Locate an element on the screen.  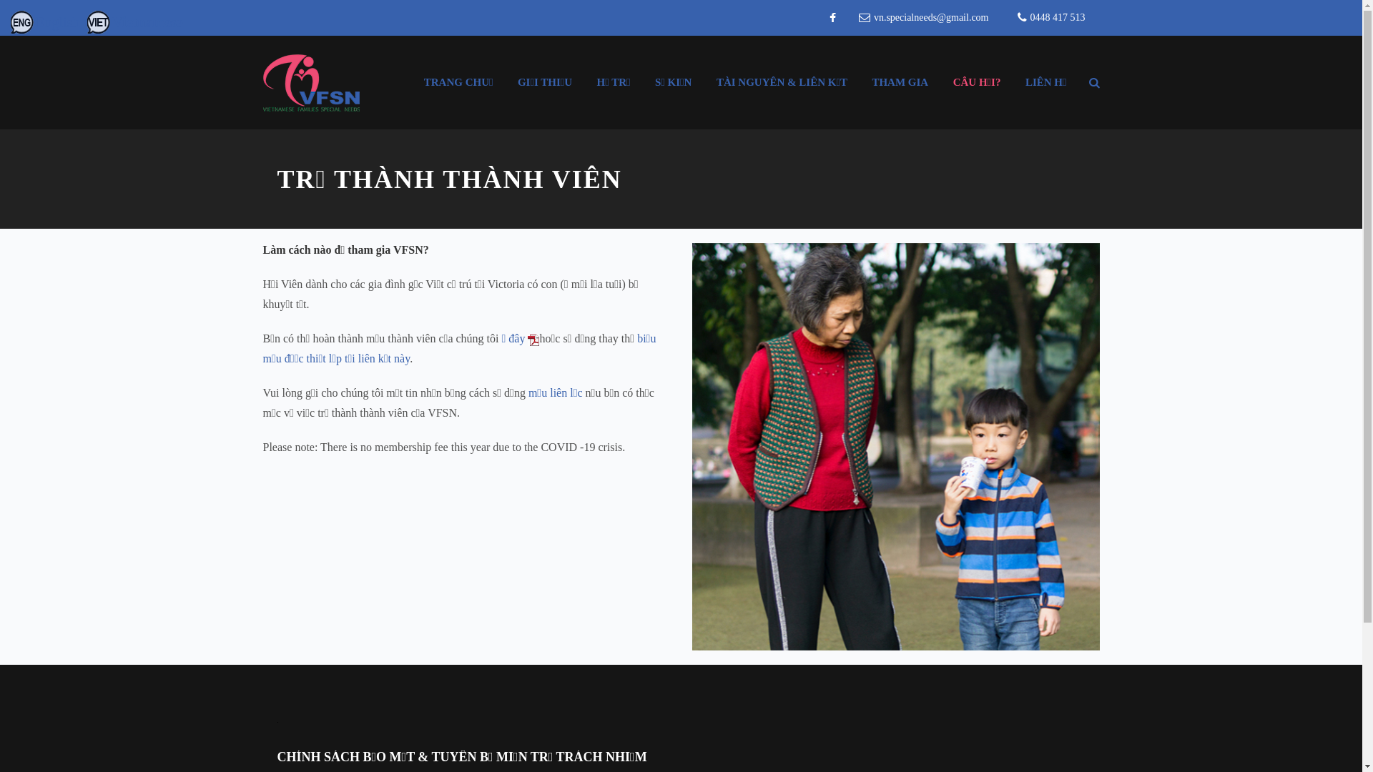
vn.specialneeds@gmail.com is located at coordinates (931, 18).